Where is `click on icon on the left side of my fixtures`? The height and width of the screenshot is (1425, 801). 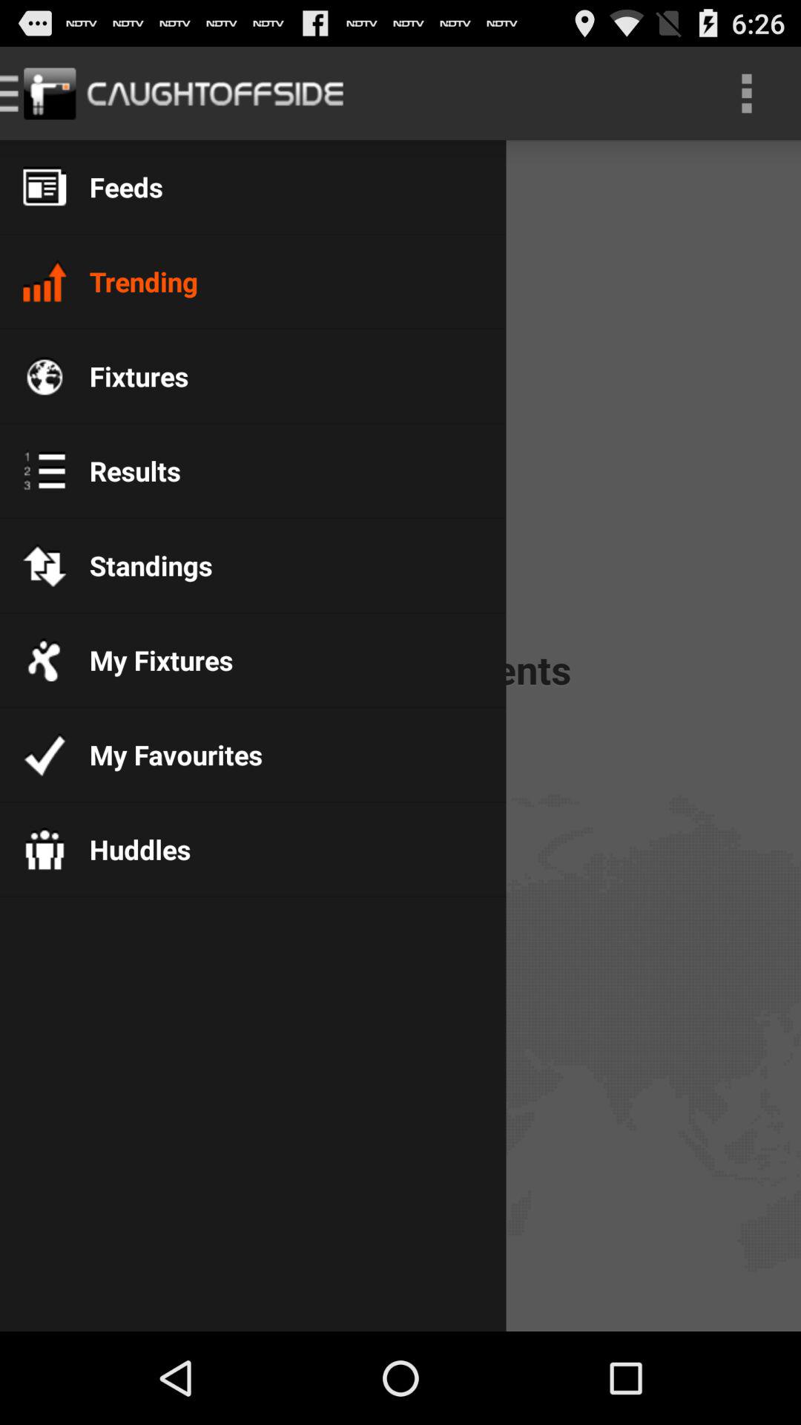 click on icon on the left side of my fixtures is located at coordinates (44, 659).